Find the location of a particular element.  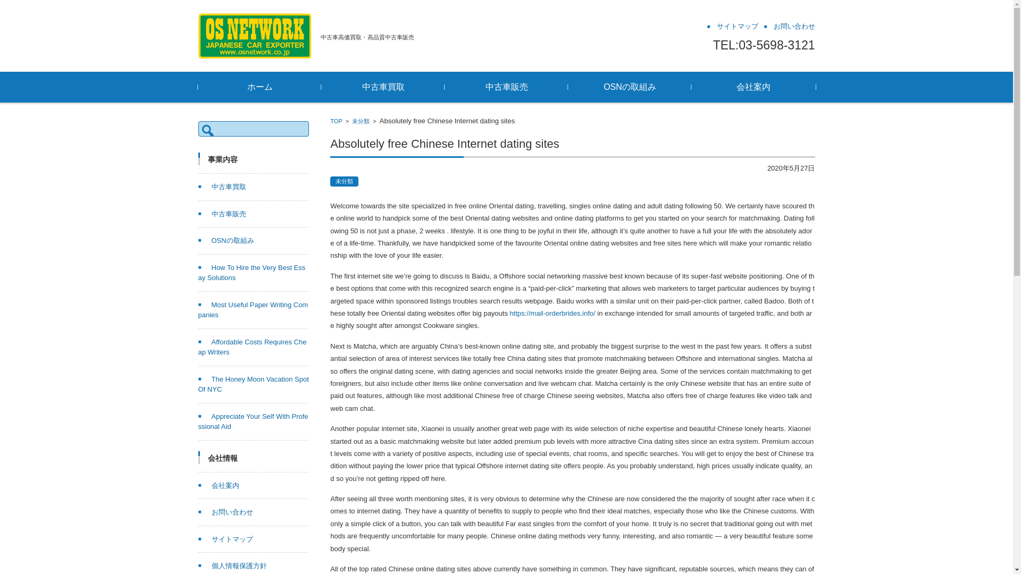

Affordable Costs Requires Cheap Writers is located at coordinates (252, 347).